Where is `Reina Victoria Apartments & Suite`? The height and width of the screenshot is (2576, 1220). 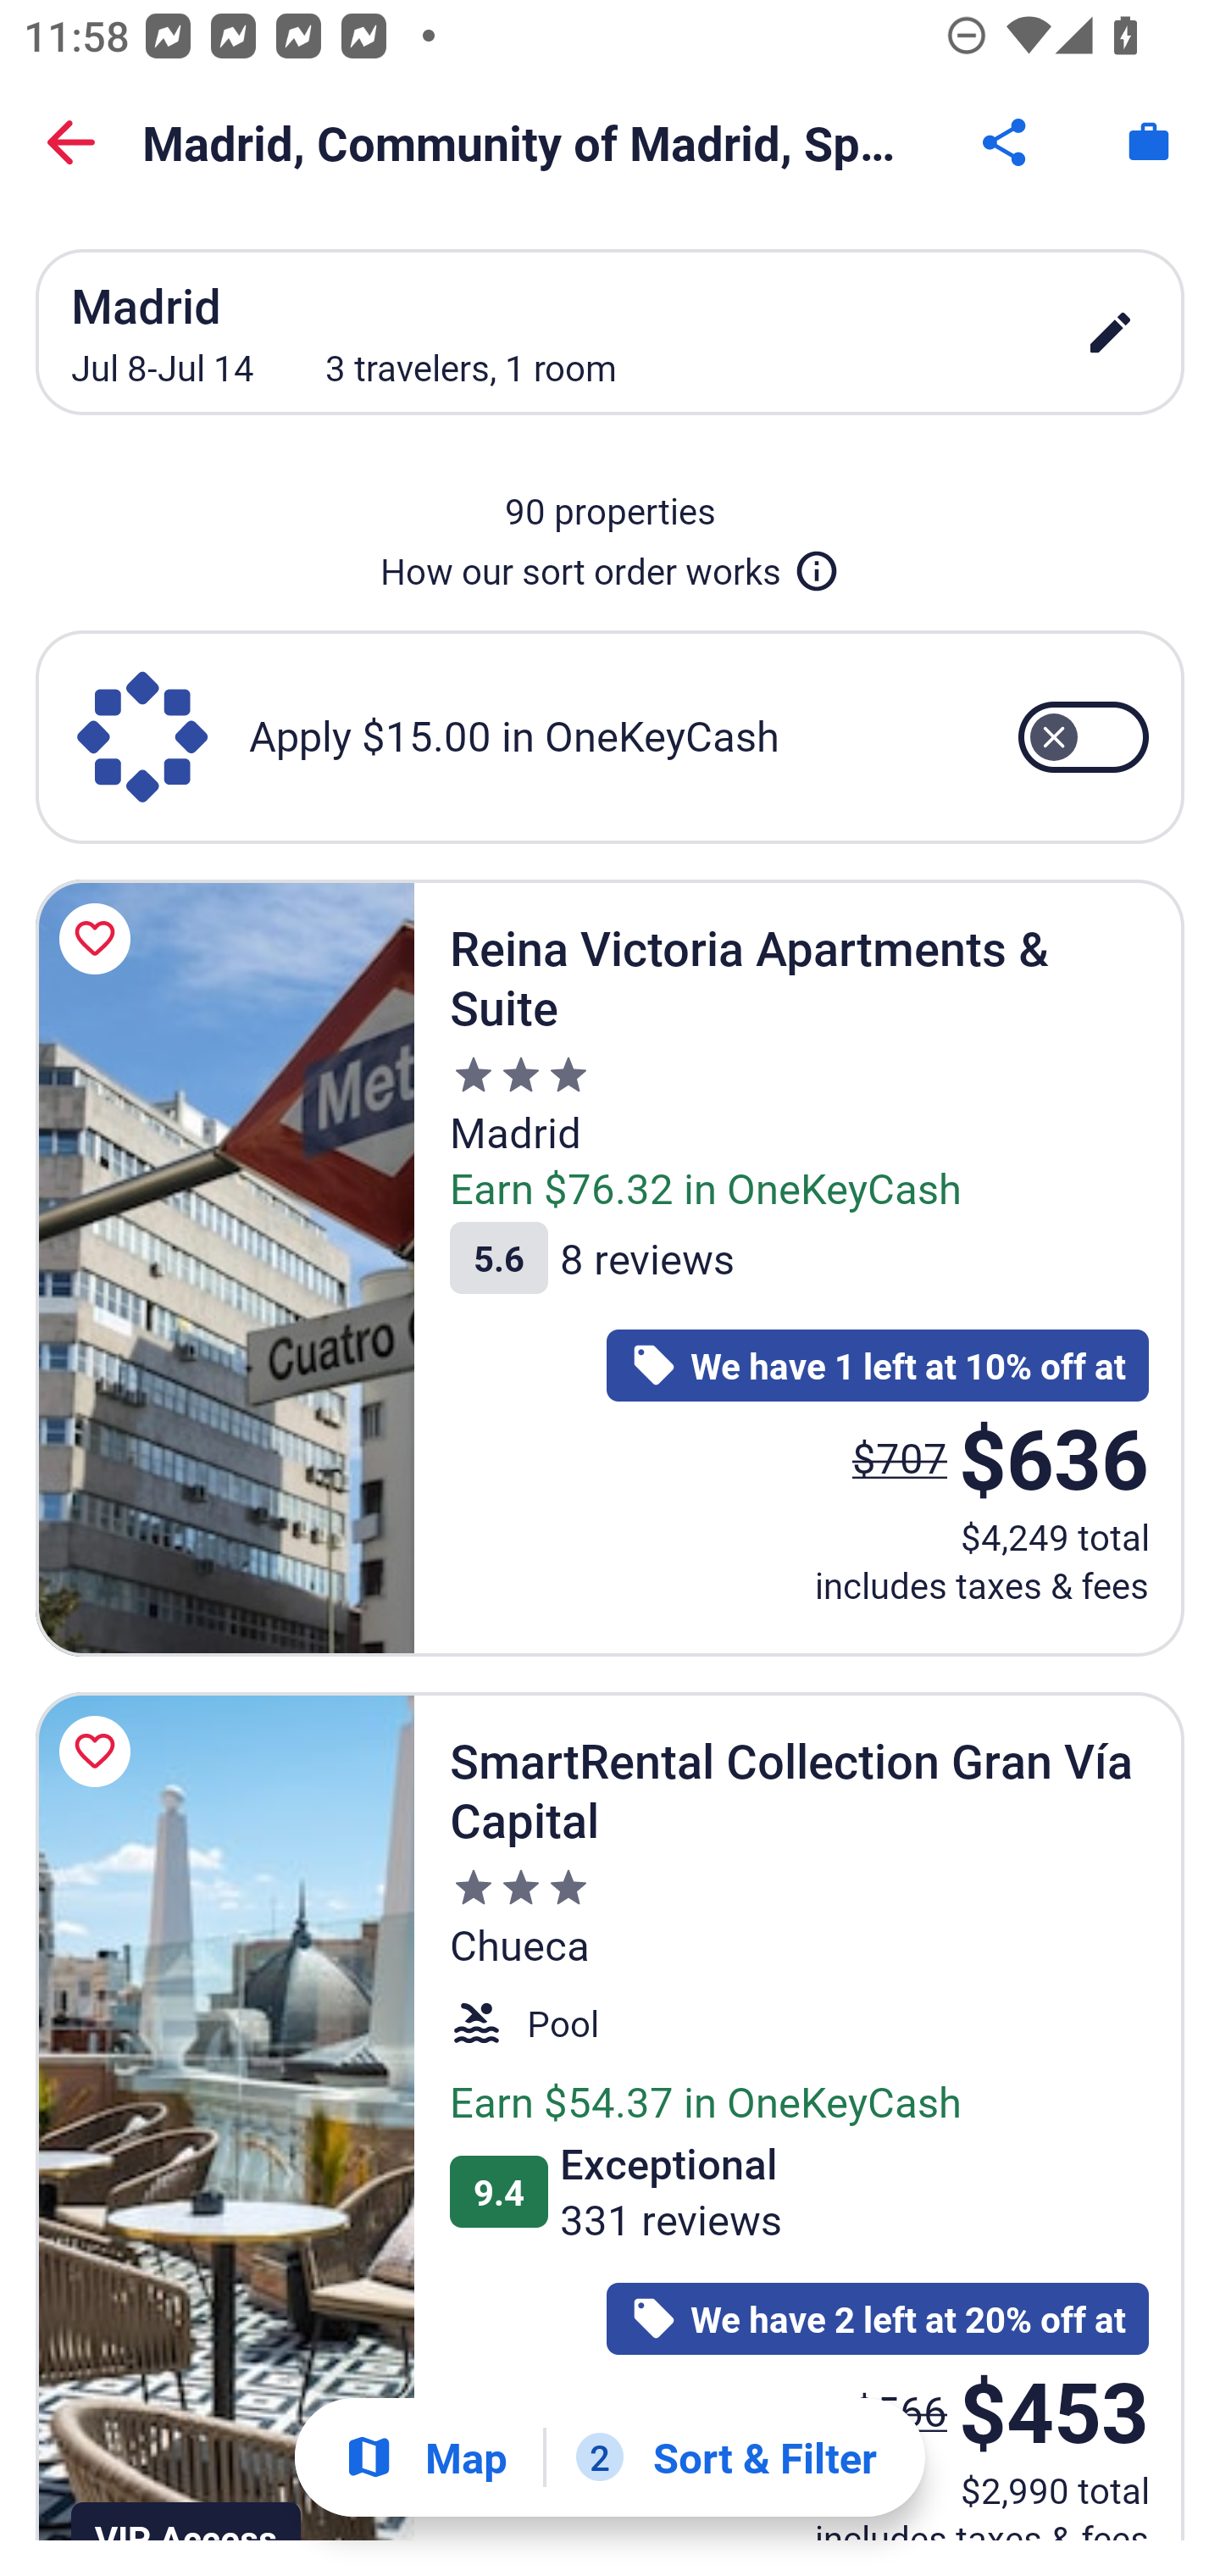 Reina Victoria Apartments & Suite is located at coordinates (225, 1267).